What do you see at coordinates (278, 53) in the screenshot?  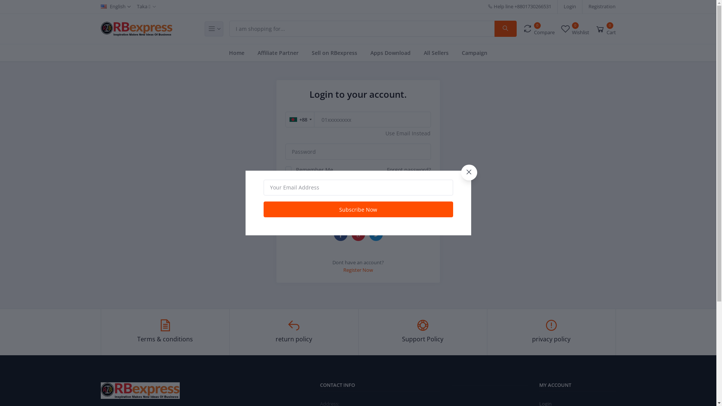 I see `Affiliate Partner` at bounding box center [278, 53].